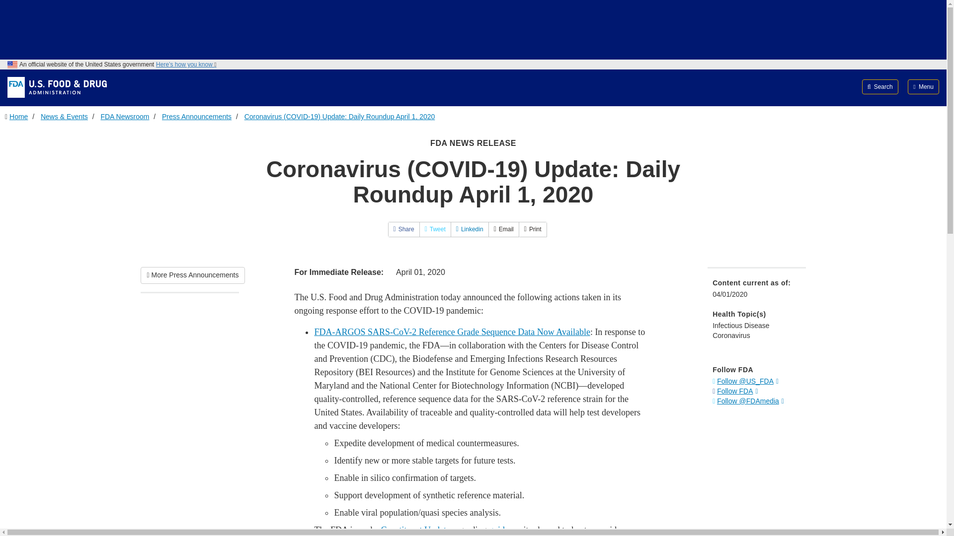  Describe the element at coordinates (923, 86) in the screenshot. I see `  Menu` at that location.